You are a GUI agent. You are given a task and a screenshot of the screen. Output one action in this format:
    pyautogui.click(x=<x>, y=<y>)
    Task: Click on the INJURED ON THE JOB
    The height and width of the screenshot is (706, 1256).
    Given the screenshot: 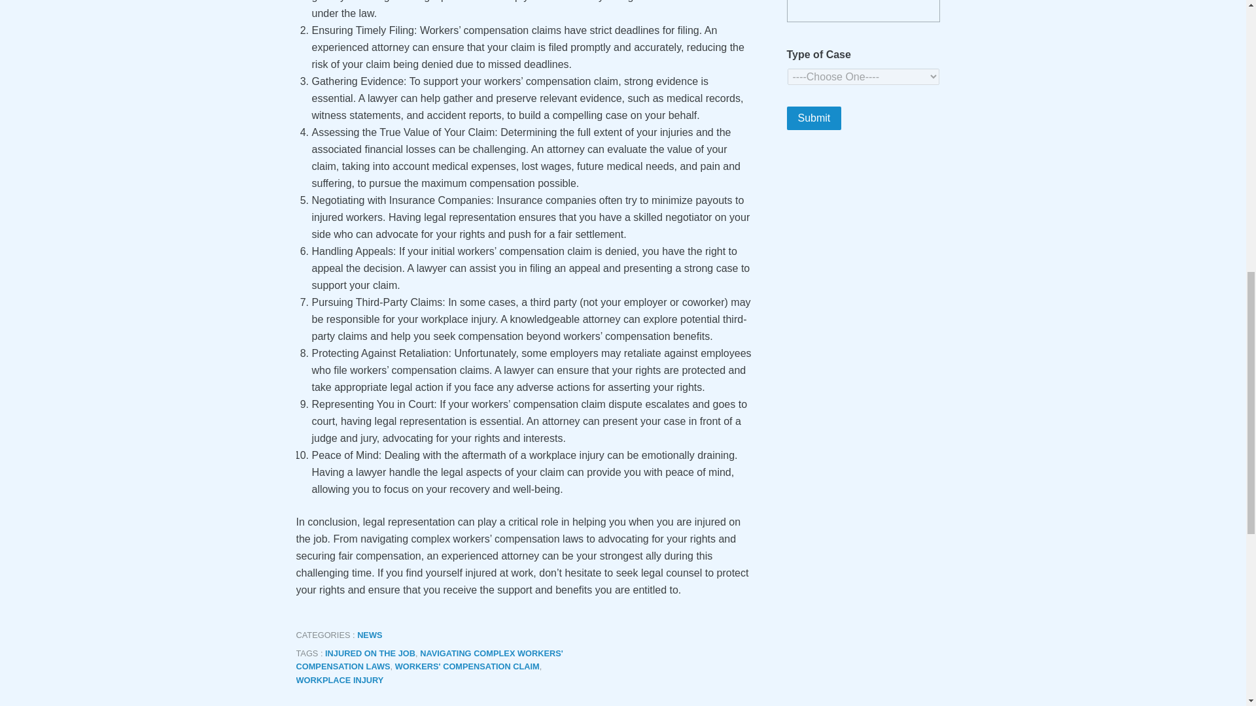 What is the action you would take?
    pyautogui.click(x=370, y=653)
    